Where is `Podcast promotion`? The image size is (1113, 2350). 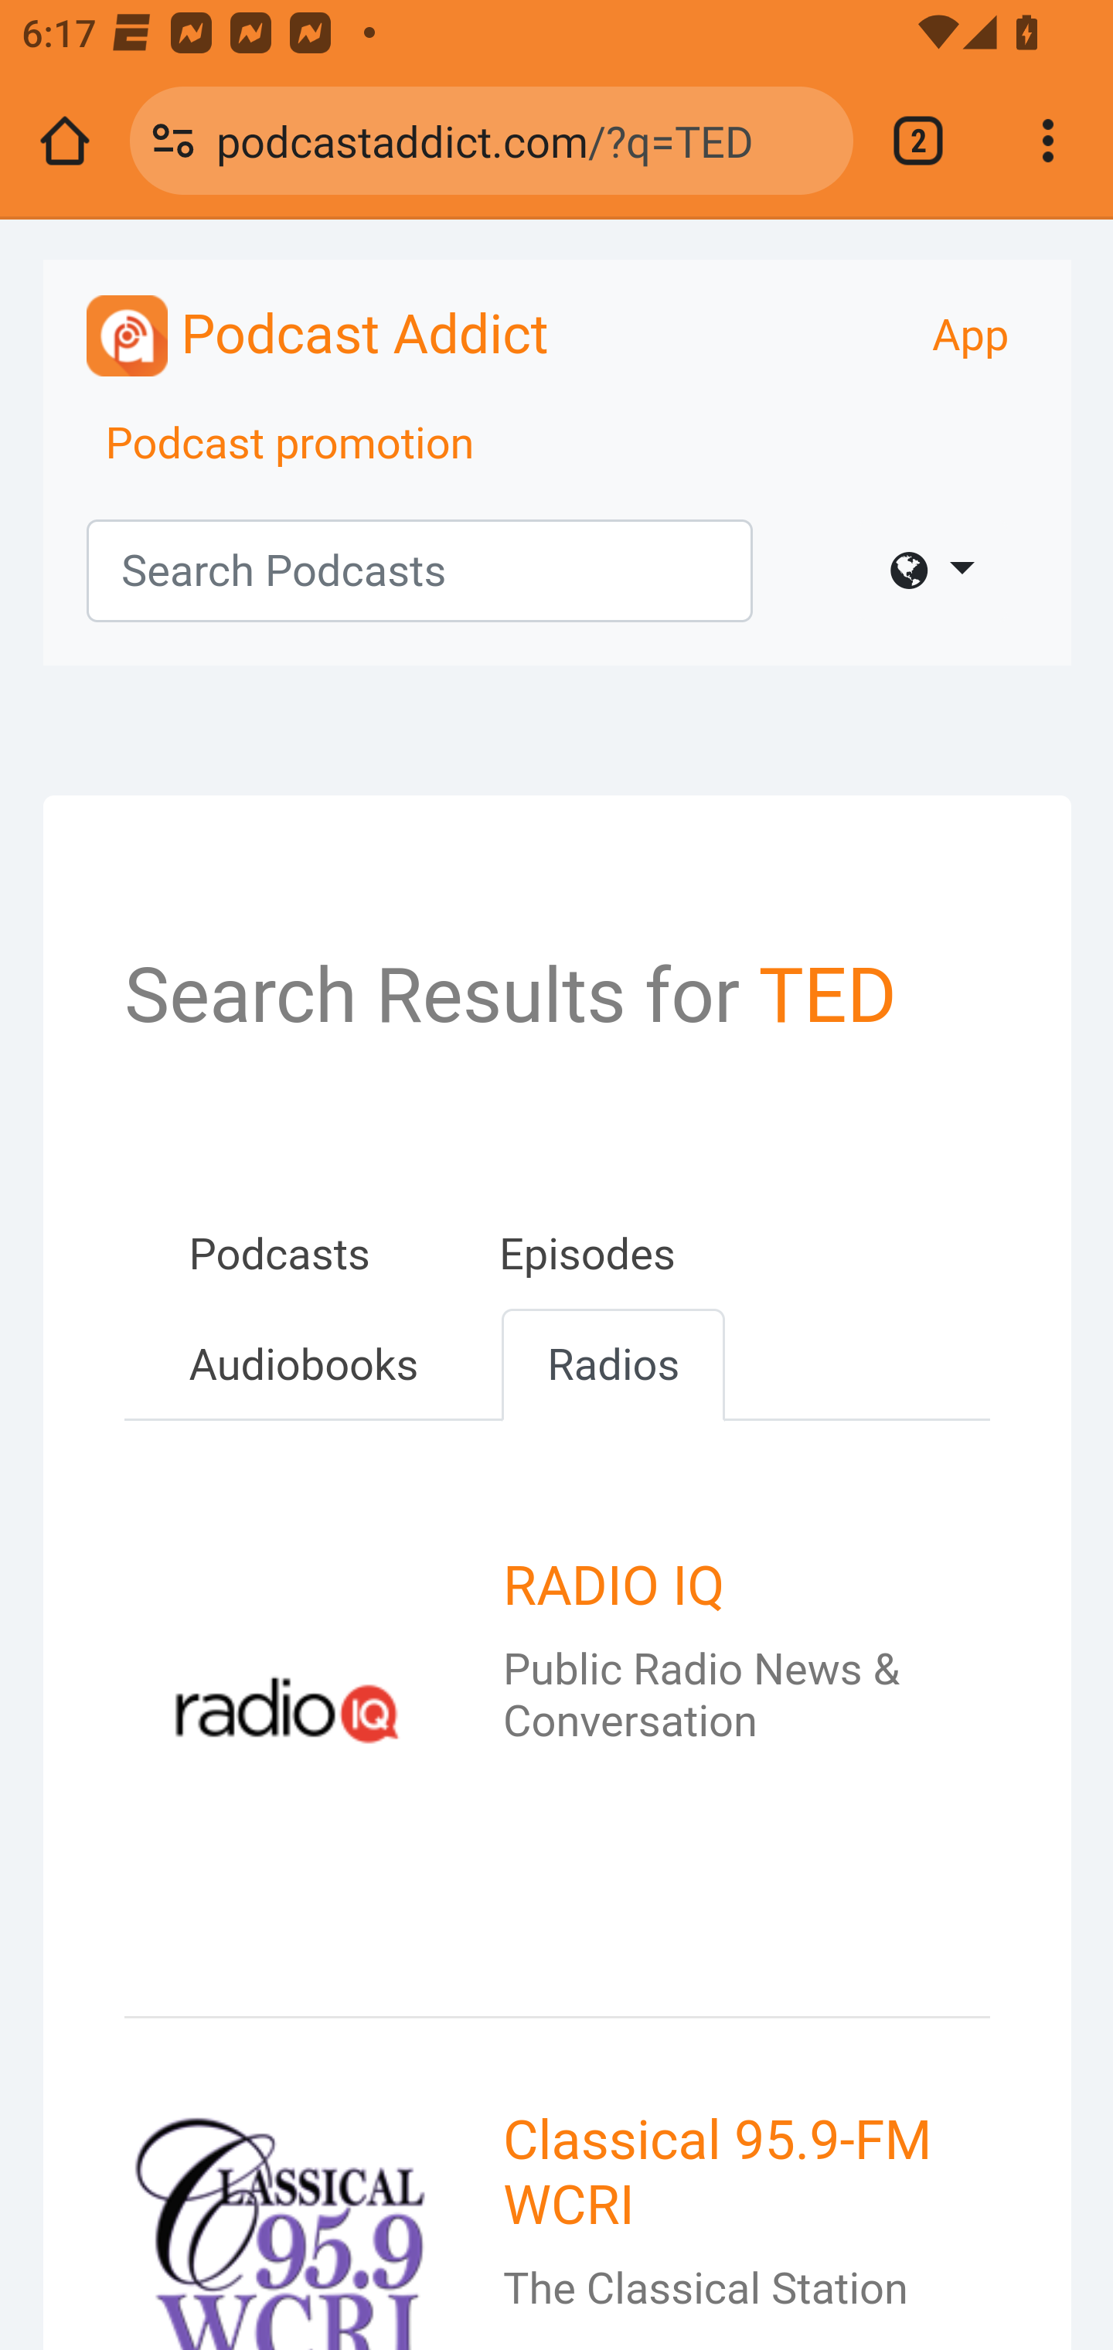
Podcast promotion is located at coordinates (291, 445).